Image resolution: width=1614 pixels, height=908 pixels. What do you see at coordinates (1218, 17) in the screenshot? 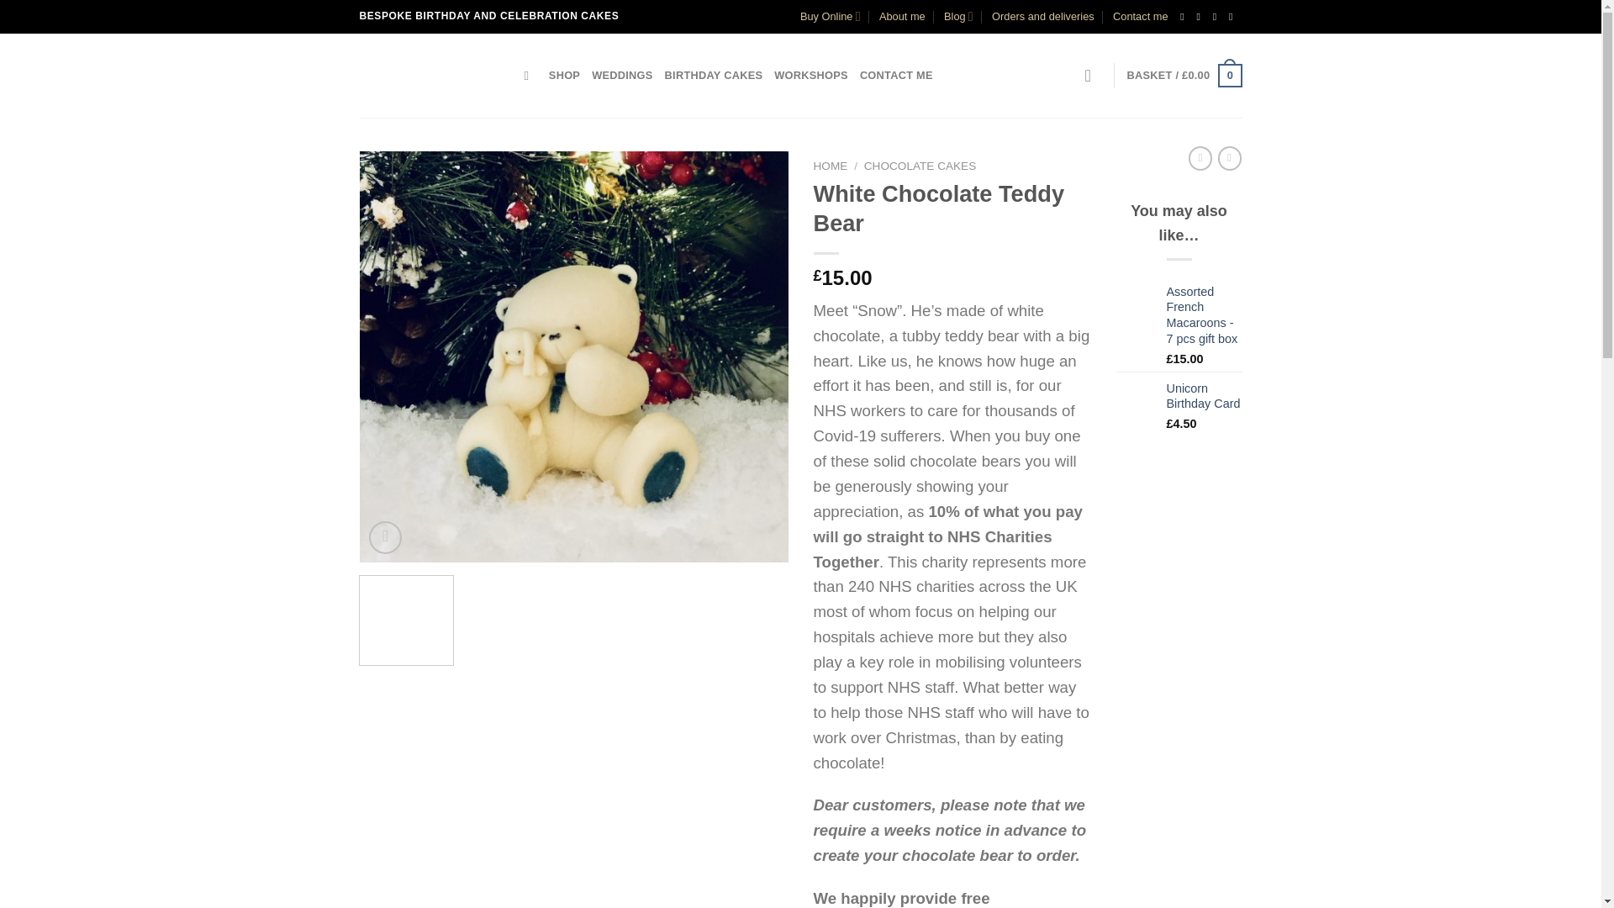
I see `Follow on Twitter` at bounding box center [1218, 17].